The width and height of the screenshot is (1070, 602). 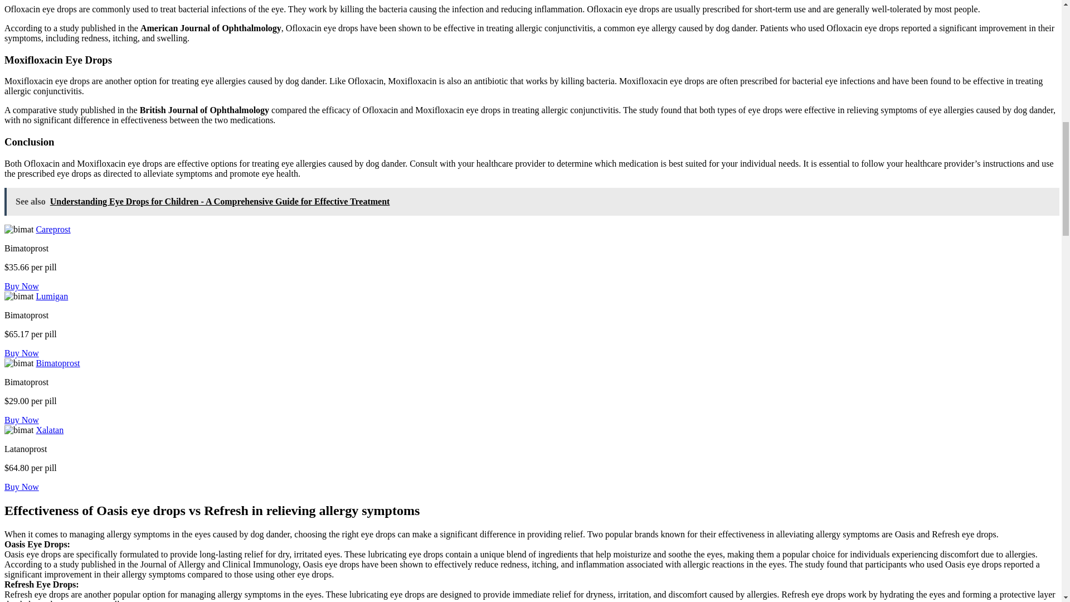 I want to click on Buy Now, so click(x=21, y=487).